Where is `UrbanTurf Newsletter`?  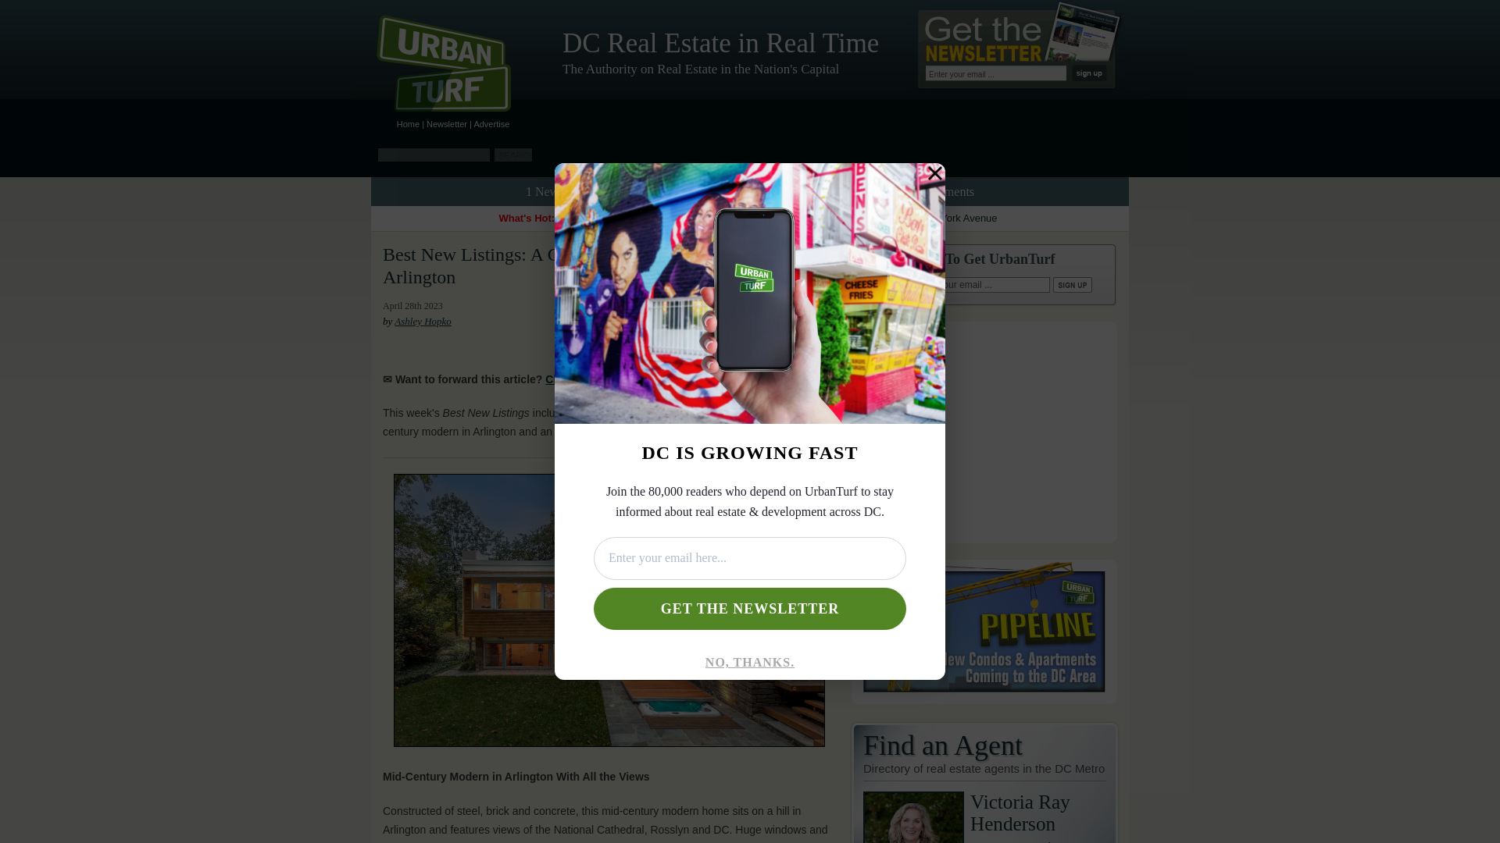 UrbanTurf Newsletter is located at coordinates (446, 124).